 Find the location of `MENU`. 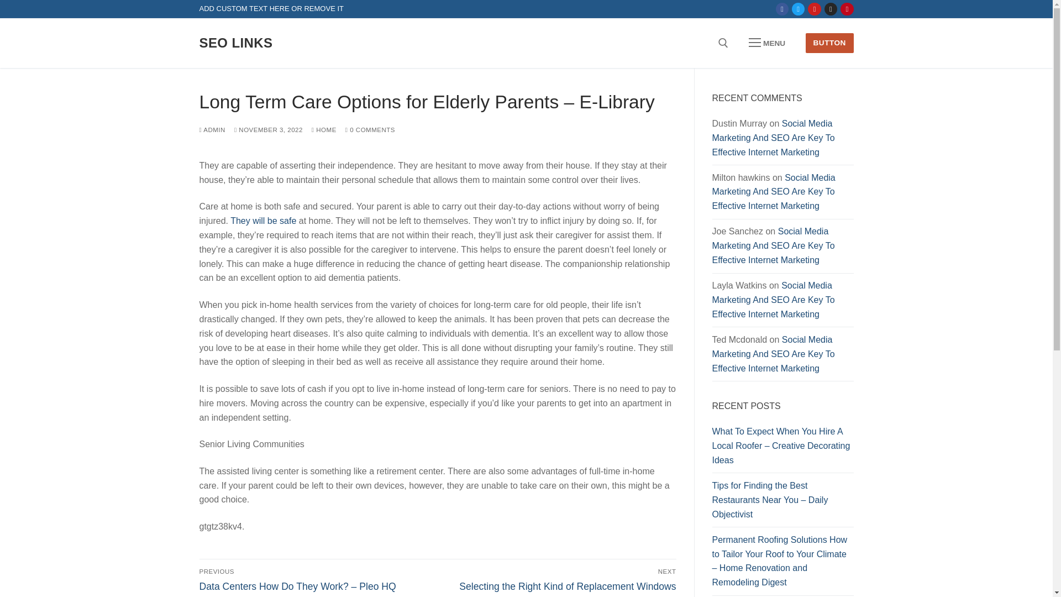

MENU is located at coordinates (767, 43).